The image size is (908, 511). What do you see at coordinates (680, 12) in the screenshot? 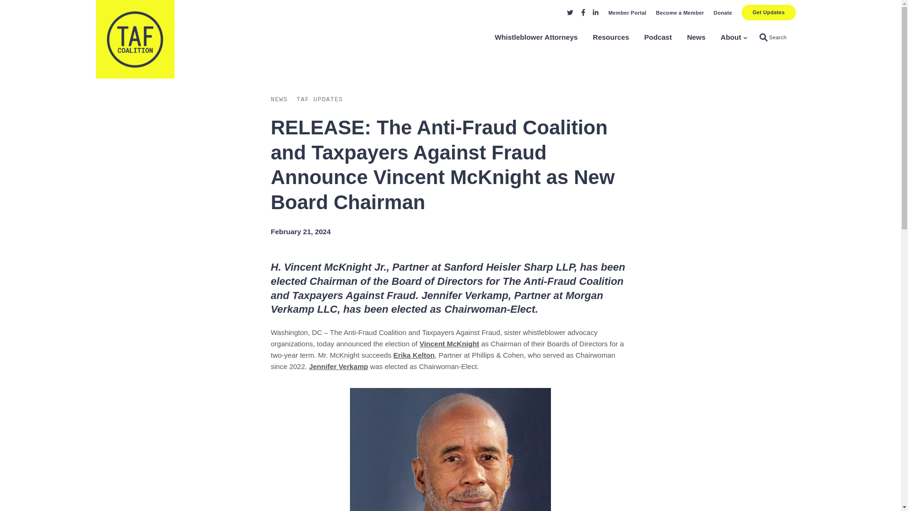
I see `Become a Member` at bounding box center [680, 12].